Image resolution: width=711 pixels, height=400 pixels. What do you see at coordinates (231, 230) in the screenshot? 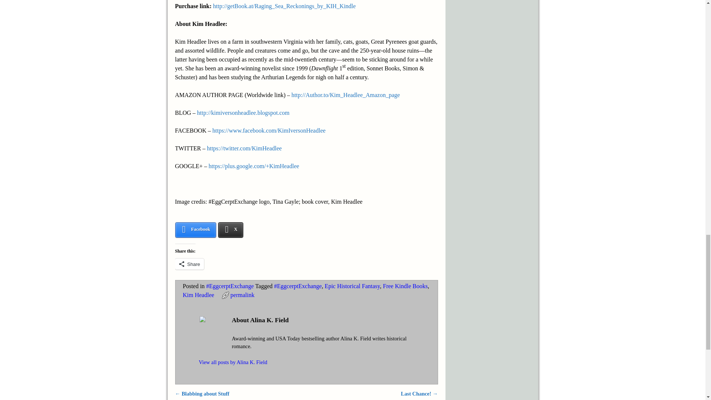
I see `X` at bounding box center [231, 230].